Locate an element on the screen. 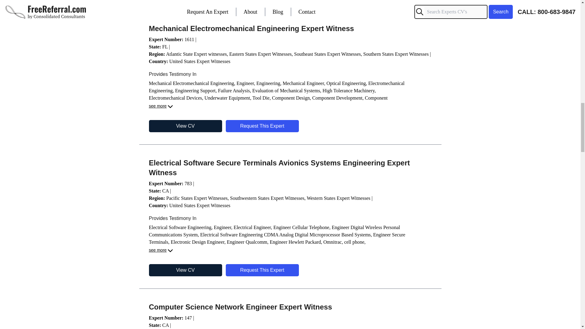 This screenshot has width=585, height=329. see more is located at coordinates (161, 250).